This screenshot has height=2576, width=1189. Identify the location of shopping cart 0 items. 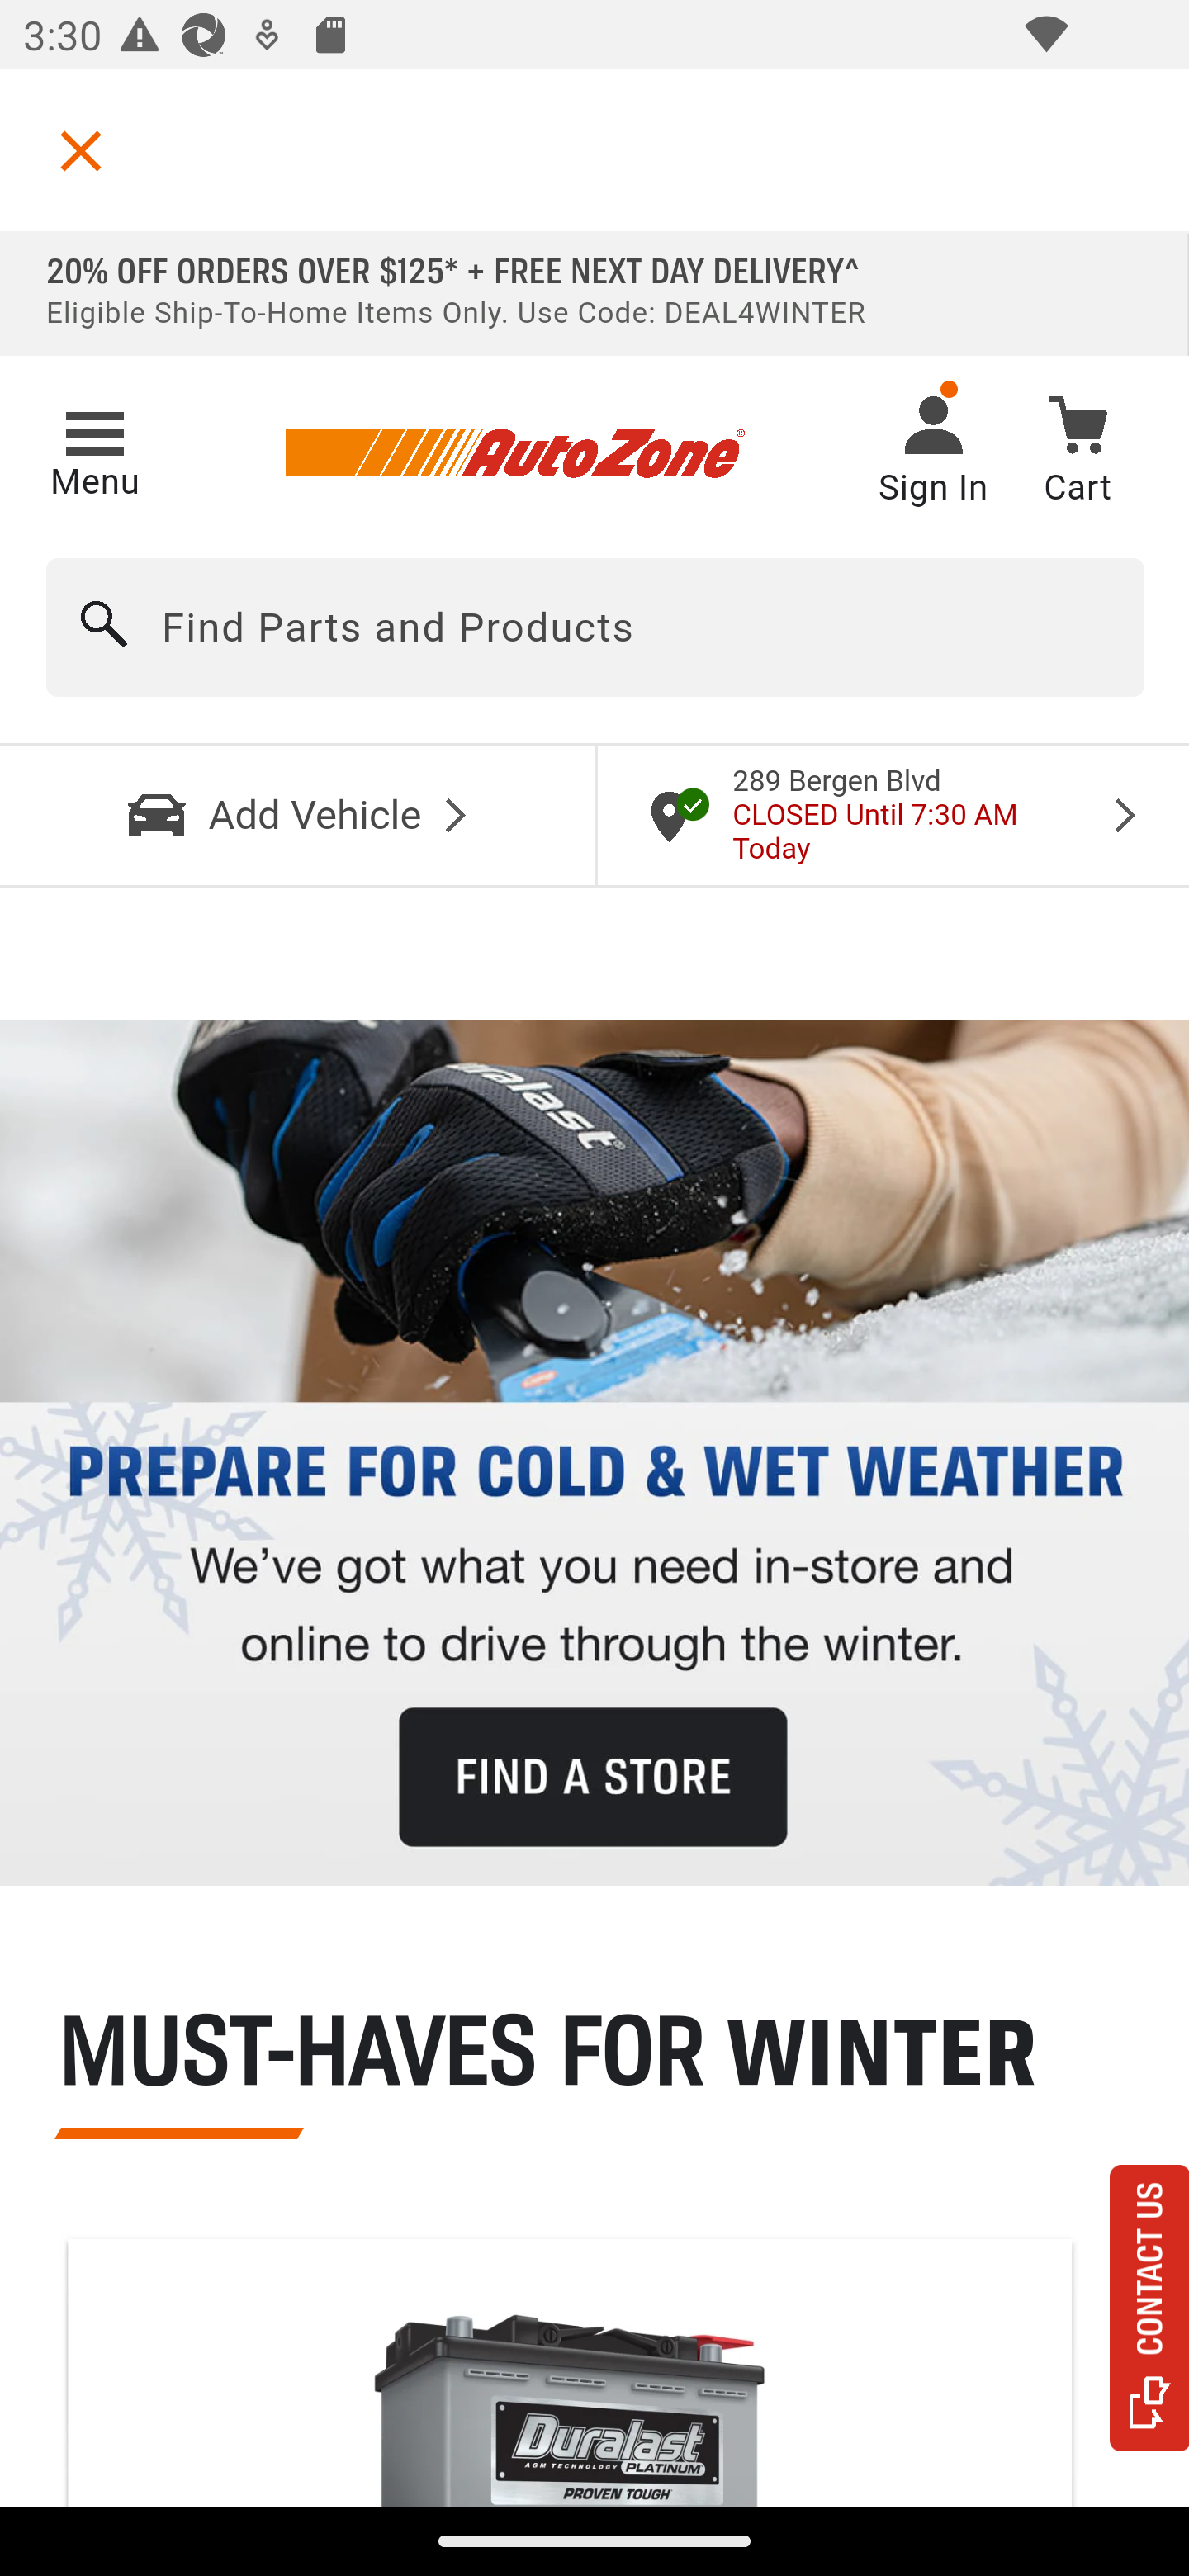
(1077, 456).